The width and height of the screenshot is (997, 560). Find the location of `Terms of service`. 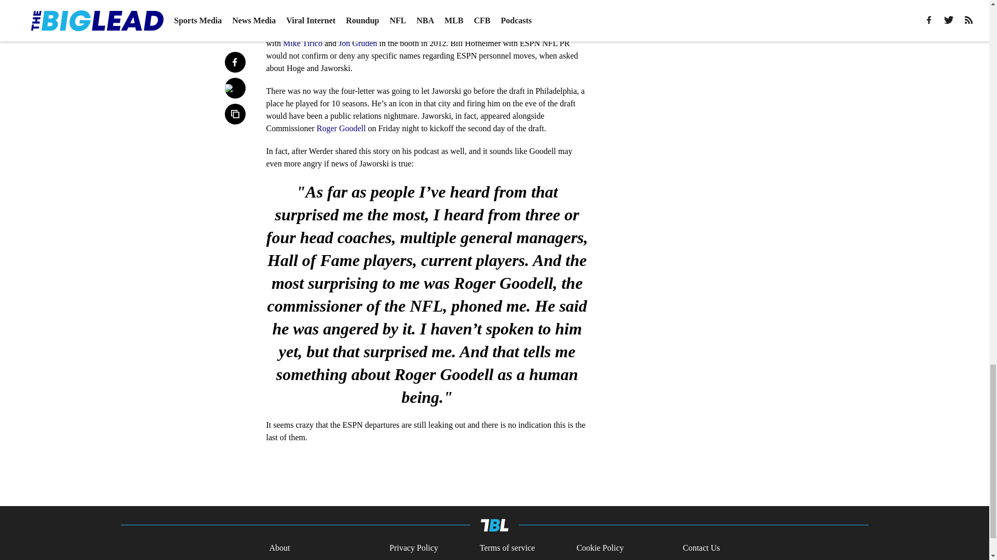

Terms of service is located at coordinates (507, 548).